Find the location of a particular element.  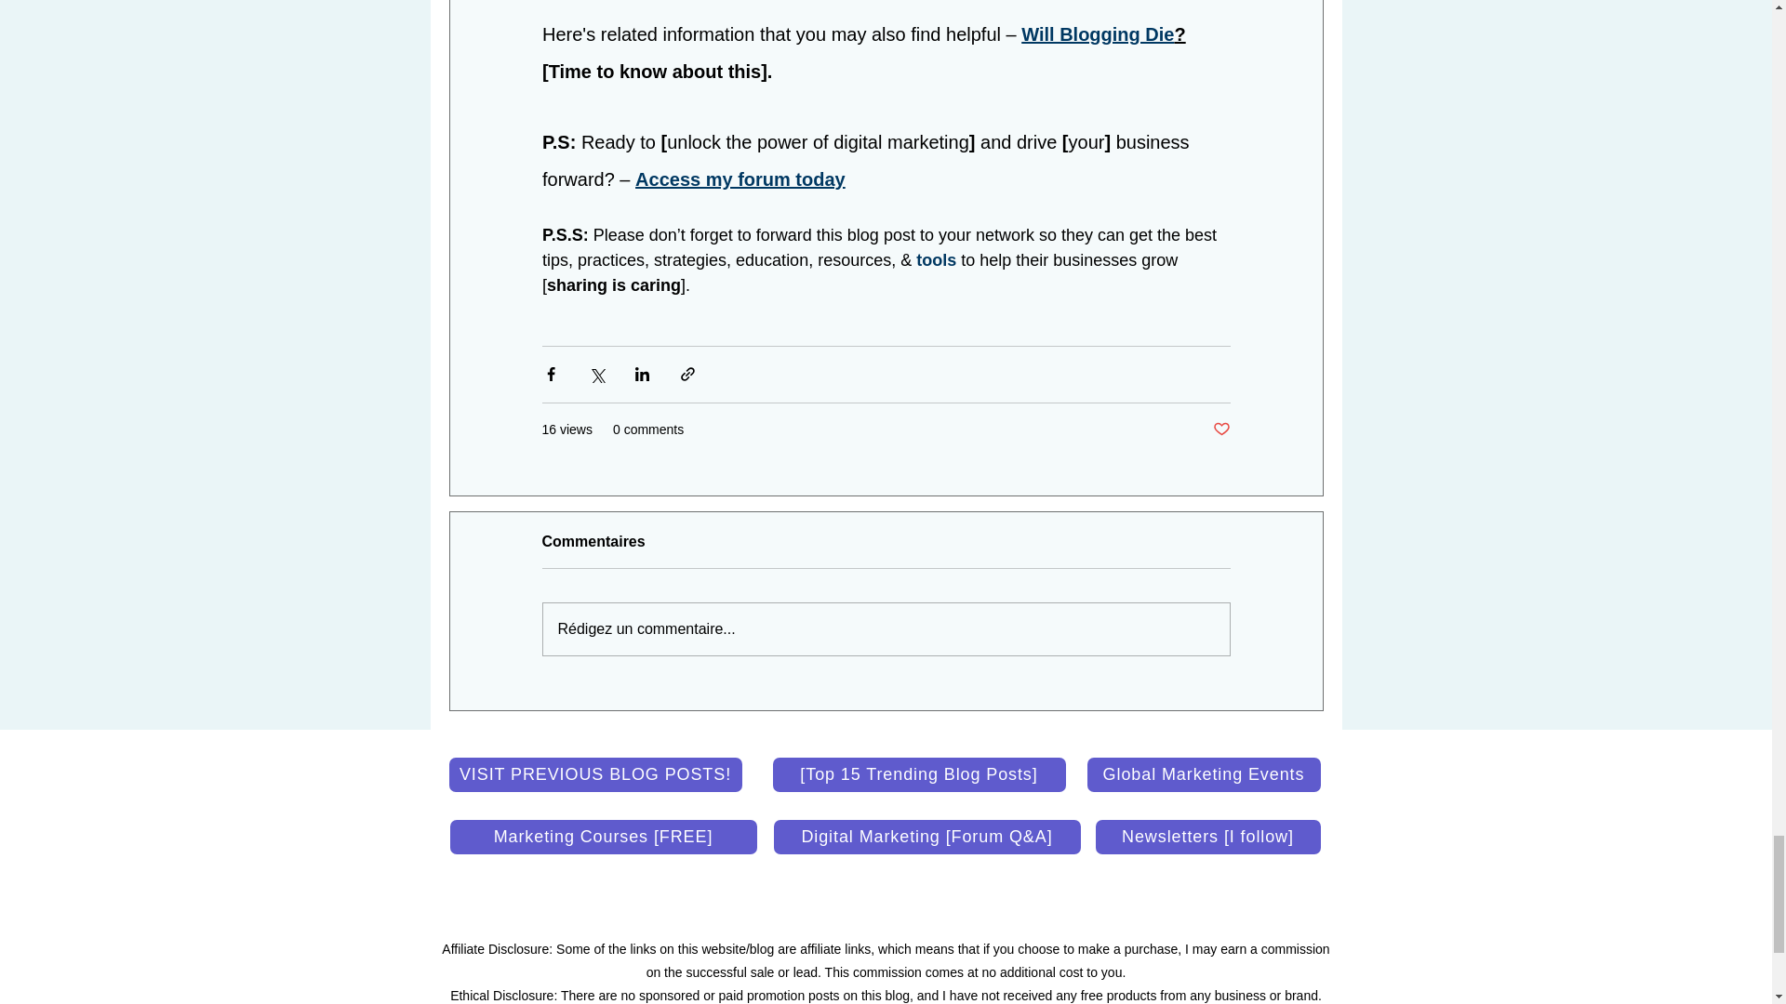

Will Blogging Die is located at coordinates (1098, 35).